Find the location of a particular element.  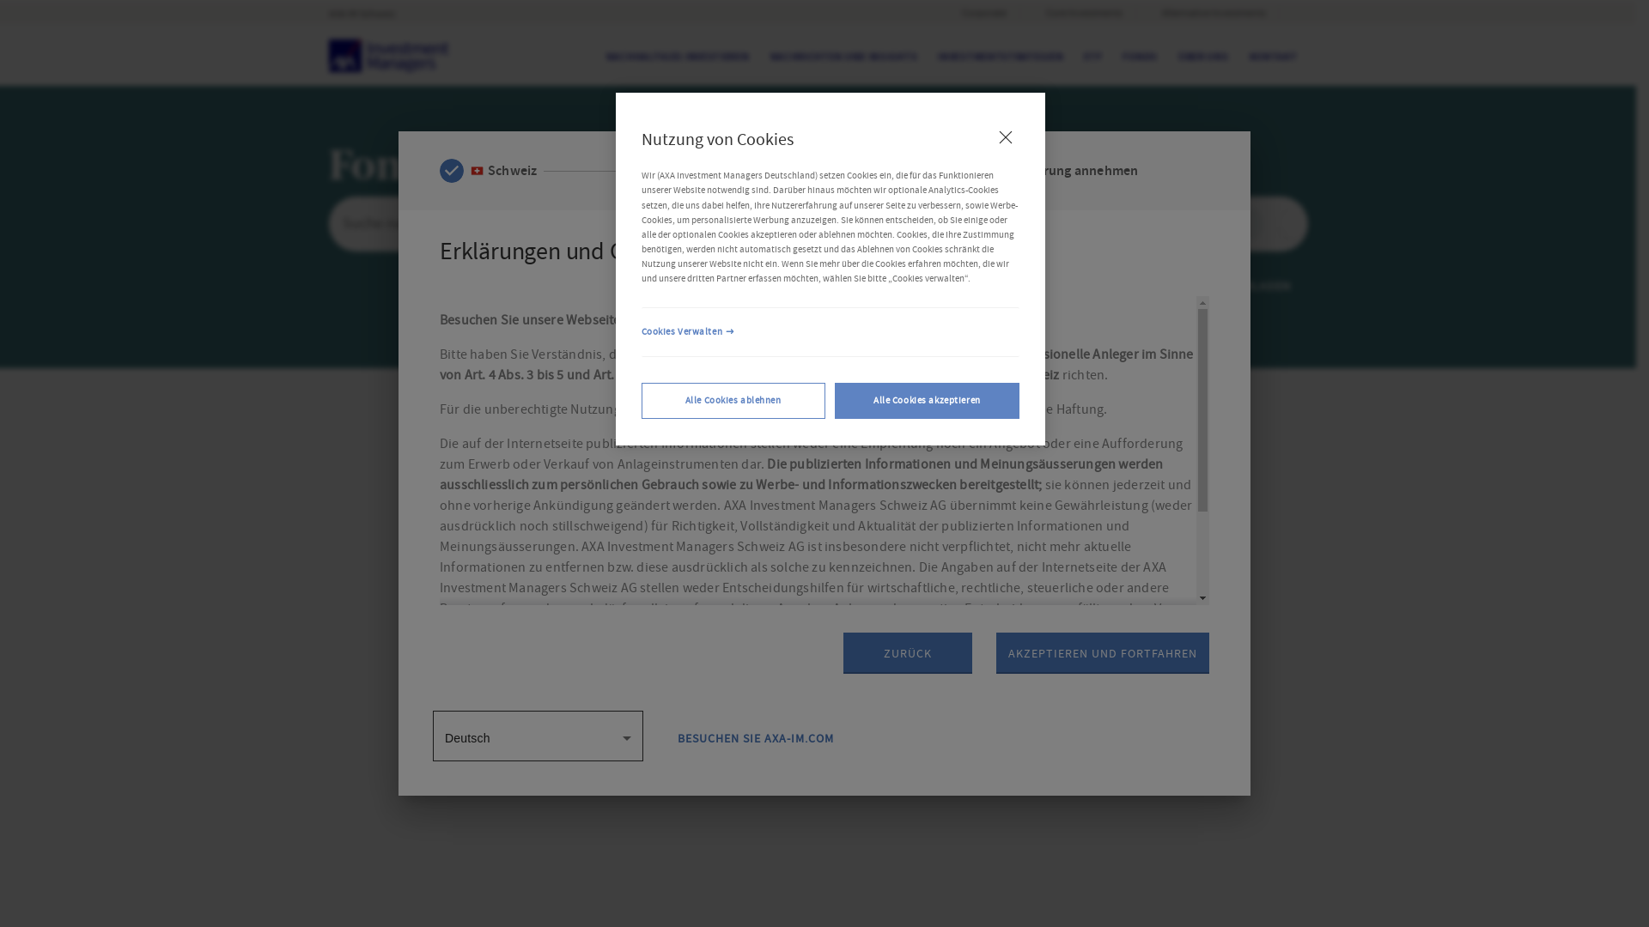

INVESTMENTSTRATEGIEN is located at coordinates (1001, 56).